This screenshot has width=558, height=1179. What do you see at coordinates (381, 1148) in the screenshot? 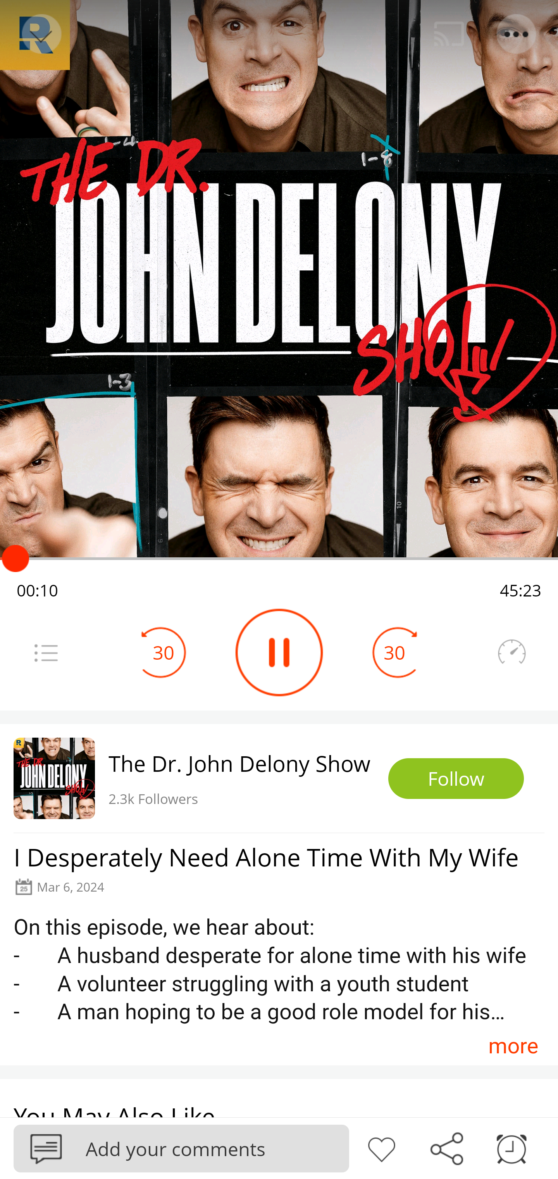
I see `Like` at bounding box center [381, 1148].